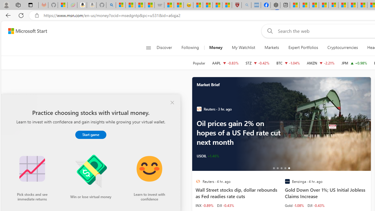 Image resolution: width=375 pixels, height=211 pixels. I want to click on close popup, so click(172, 103).